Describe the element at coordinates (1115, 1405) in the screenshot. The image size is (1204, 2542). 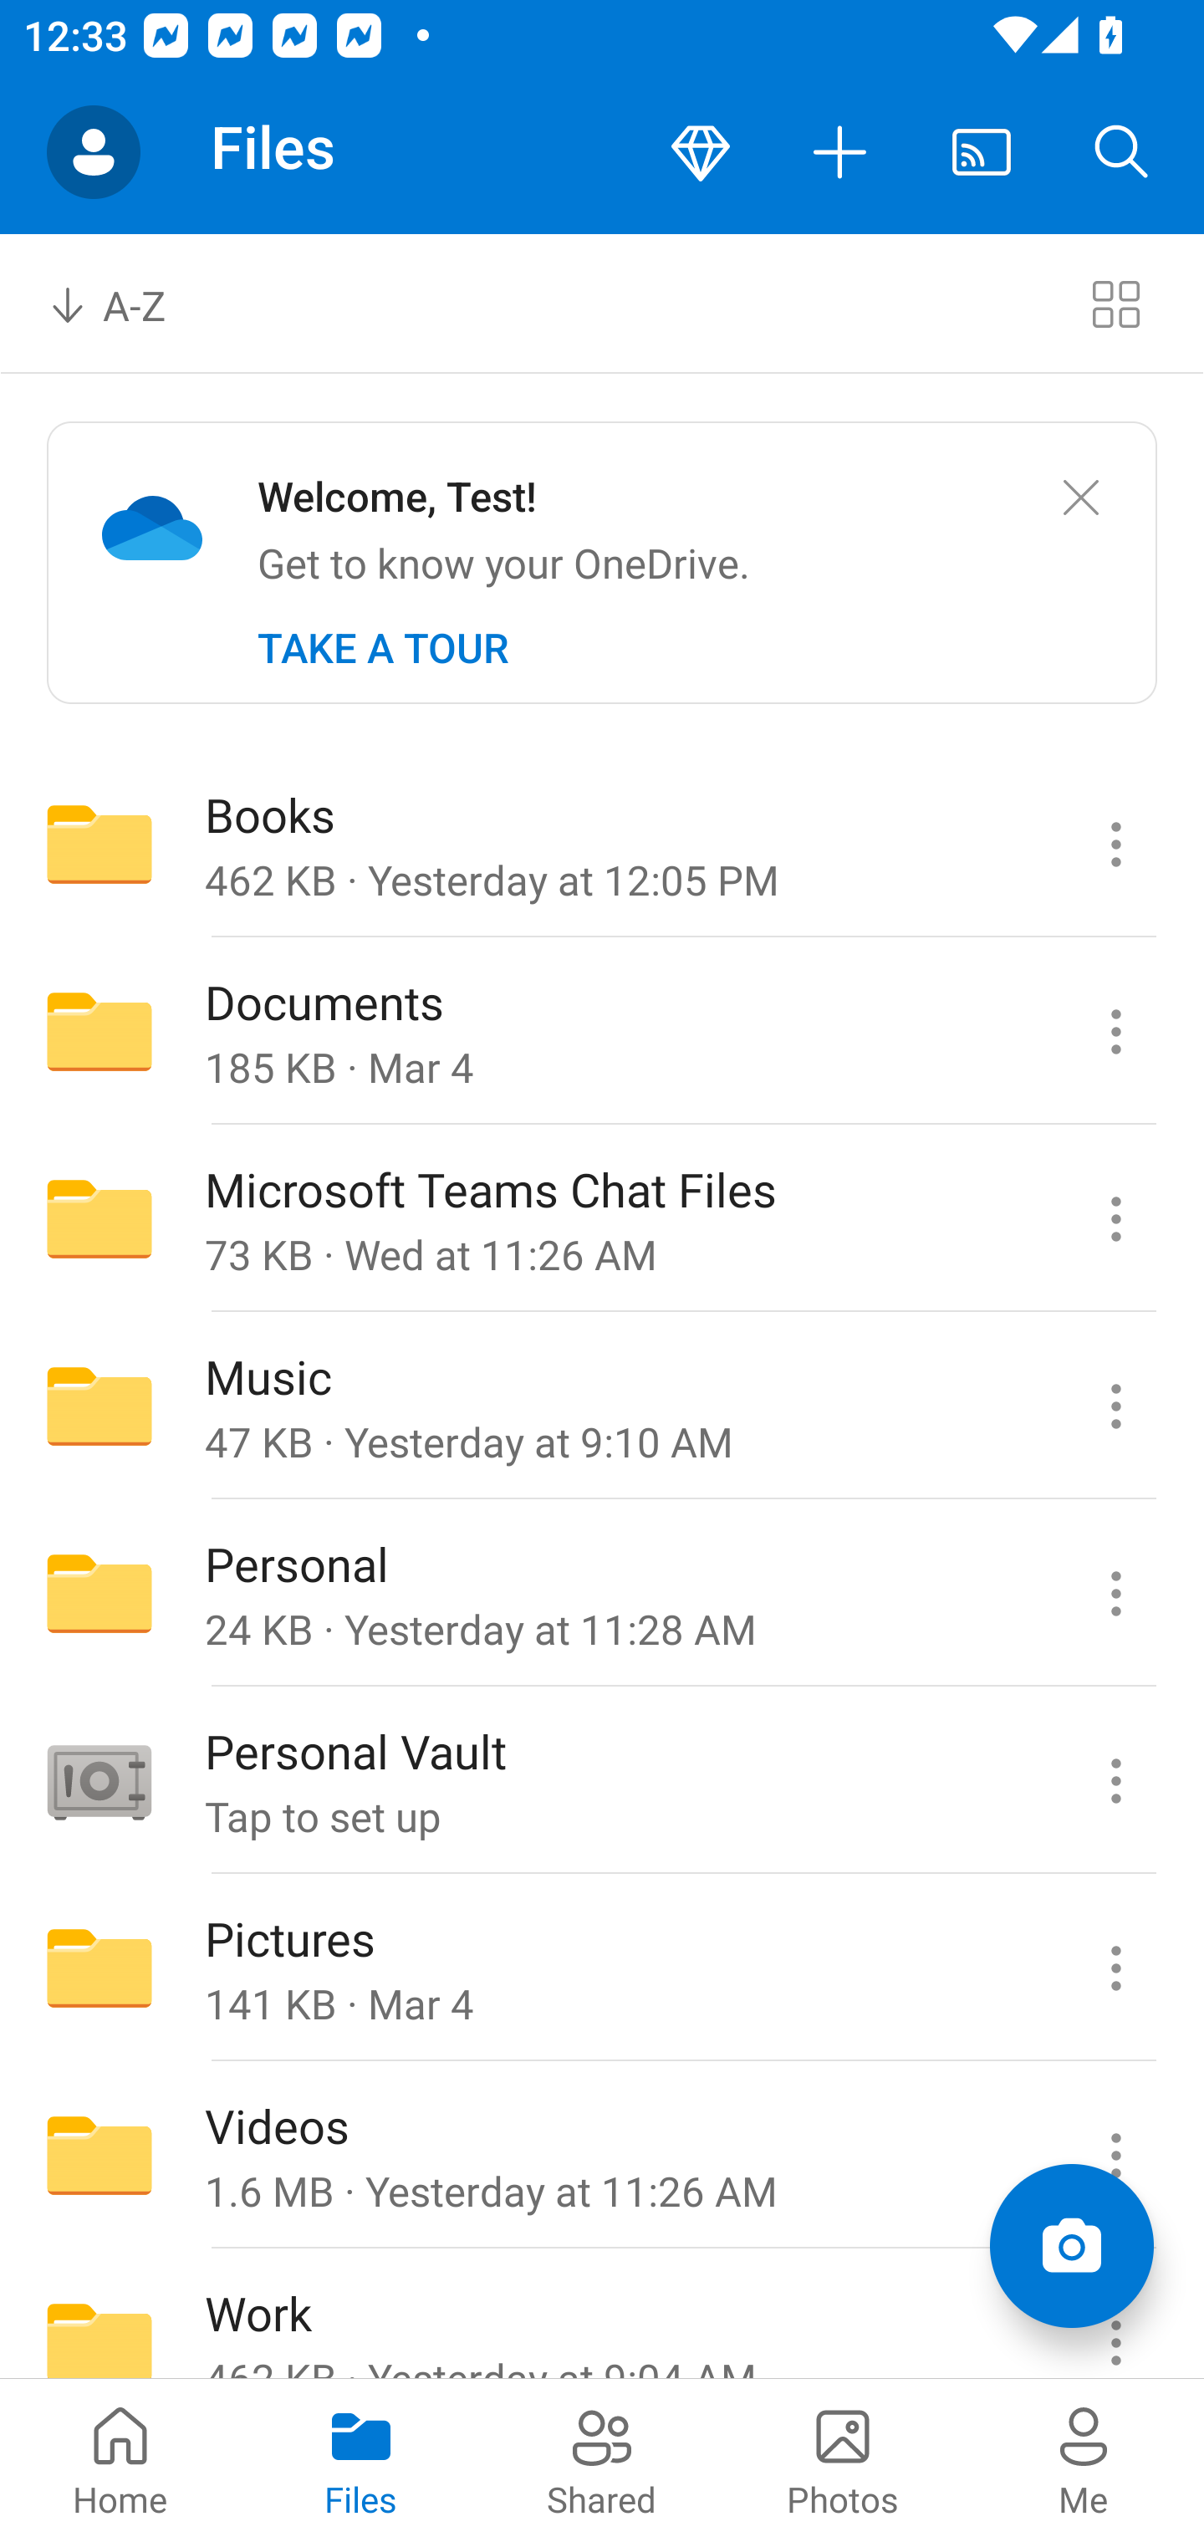
I see `Music commands` at that location.